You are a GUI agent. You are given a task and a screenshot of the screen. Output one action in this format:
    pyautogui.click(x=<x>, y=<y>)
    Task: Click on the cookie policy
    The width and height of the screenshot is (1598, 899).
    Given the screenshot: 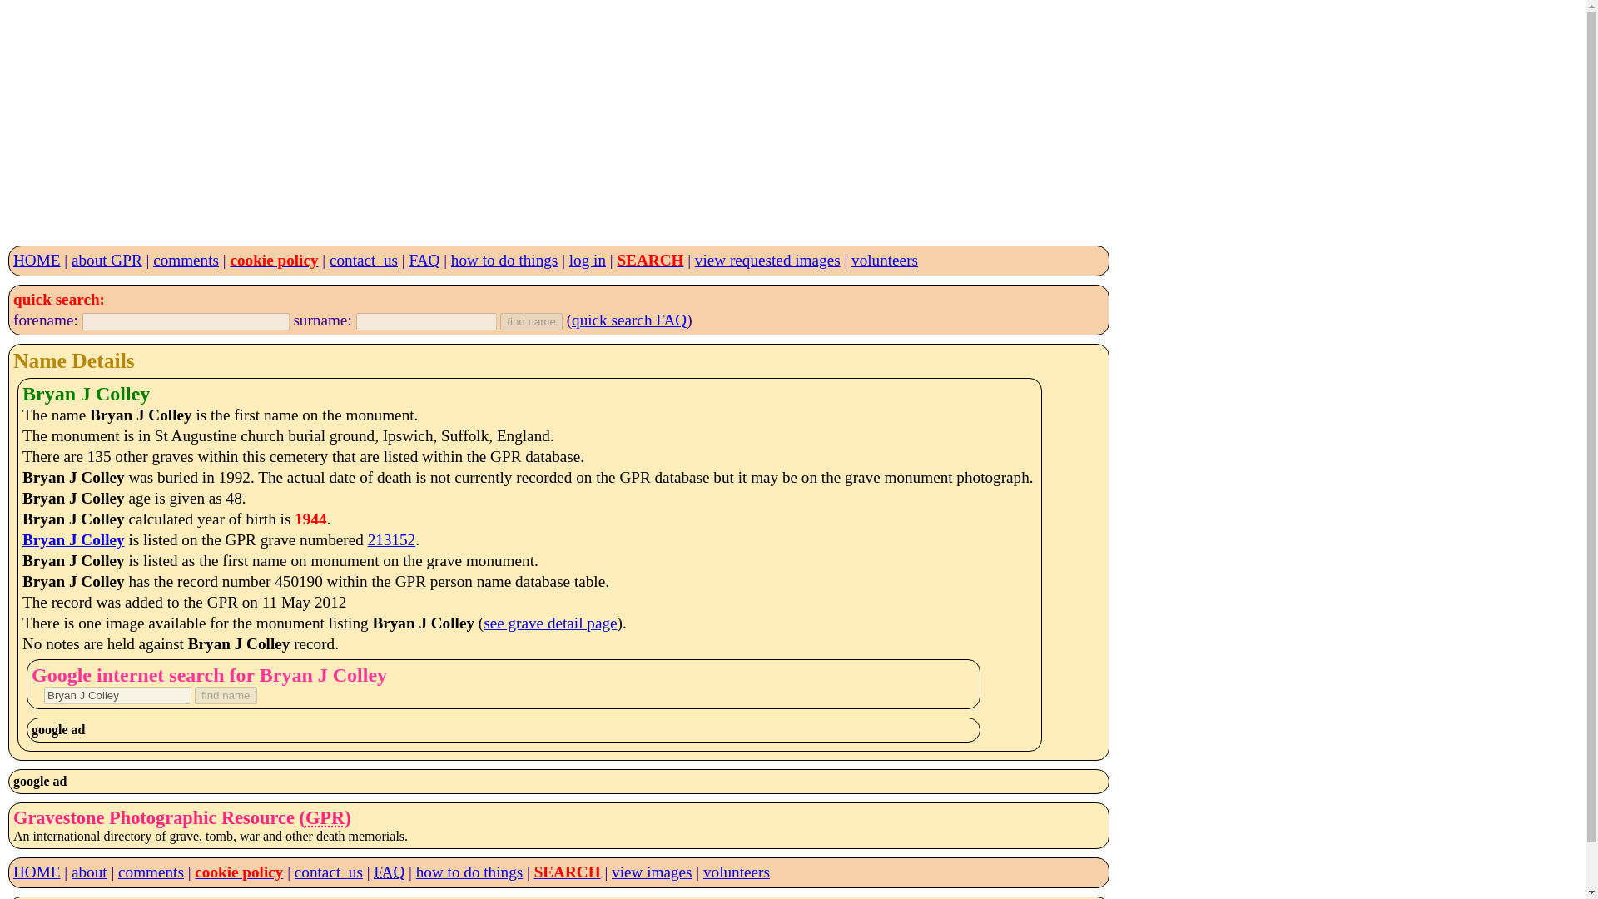 What is the action you would take?
    pyautogui.click(x=274, y=260)
    